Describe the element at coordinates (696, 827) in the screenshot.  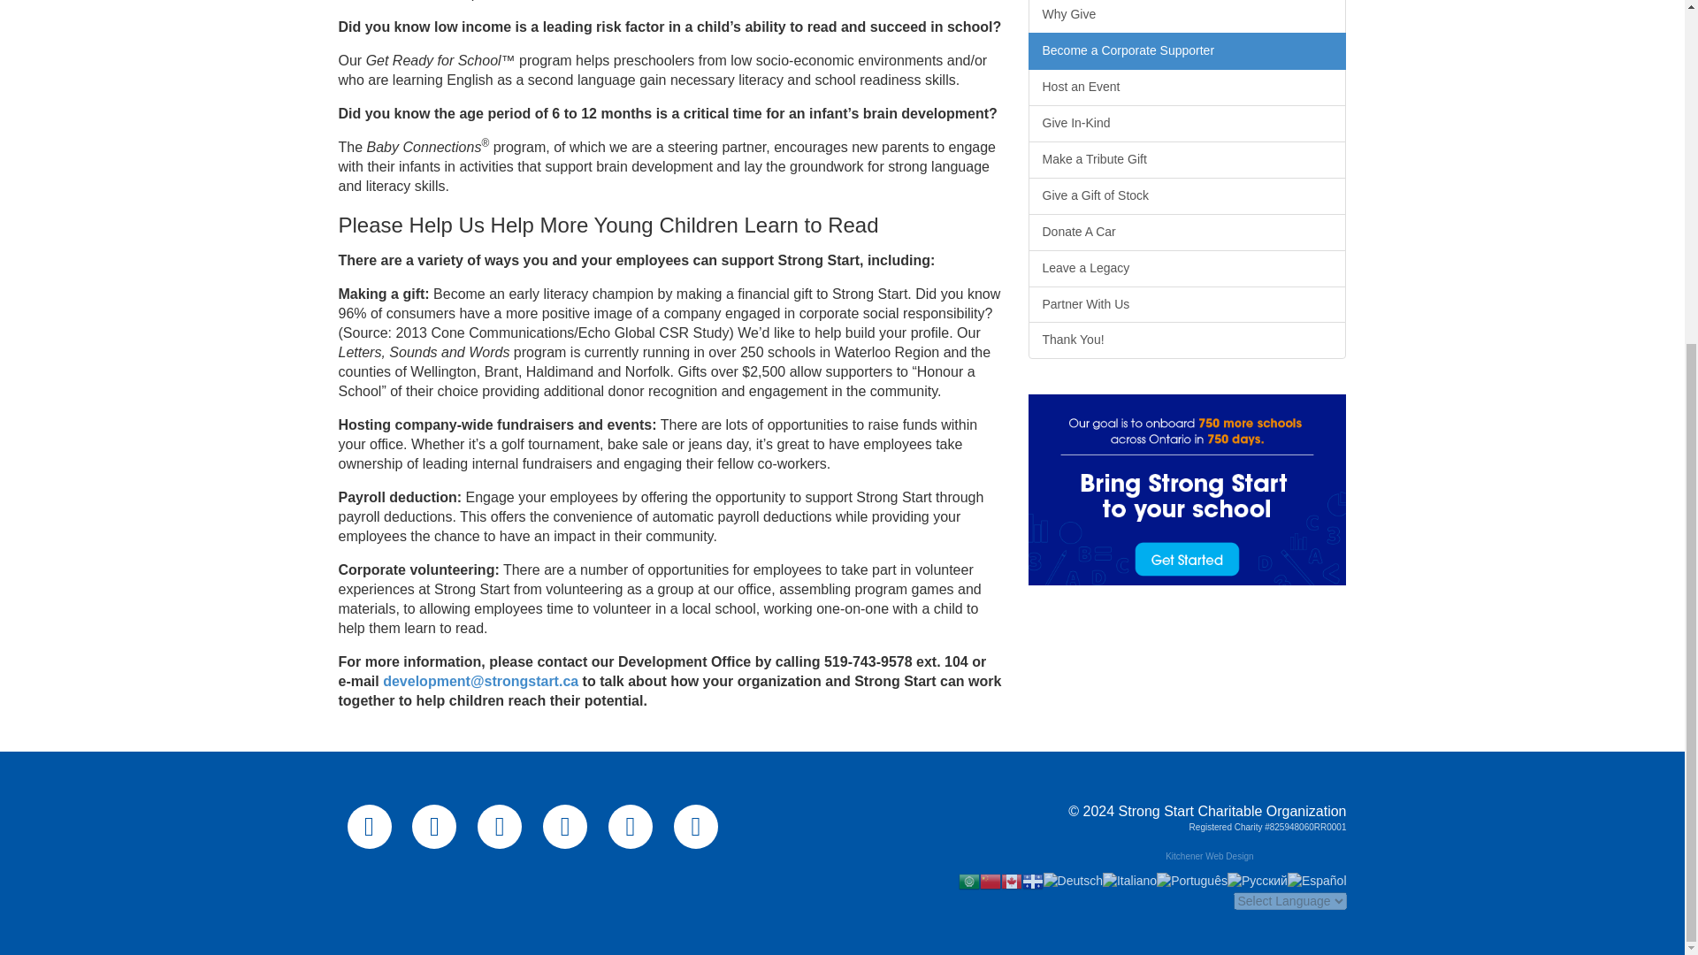
I see `email` at that location.